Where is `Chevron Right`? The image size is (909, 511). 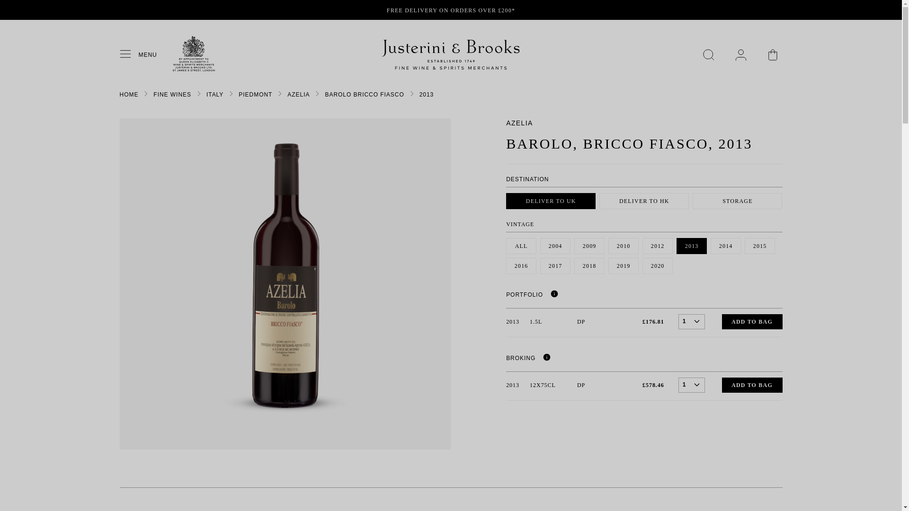
Chevron Right is located at coordinates (199, 94).